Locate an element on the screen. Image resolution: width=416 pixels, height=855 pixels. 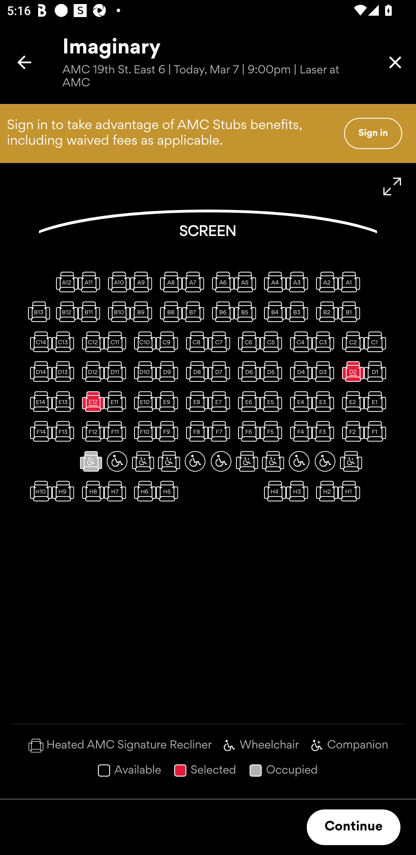
B3, Regular seat, available is located at coordinates (299, 311).